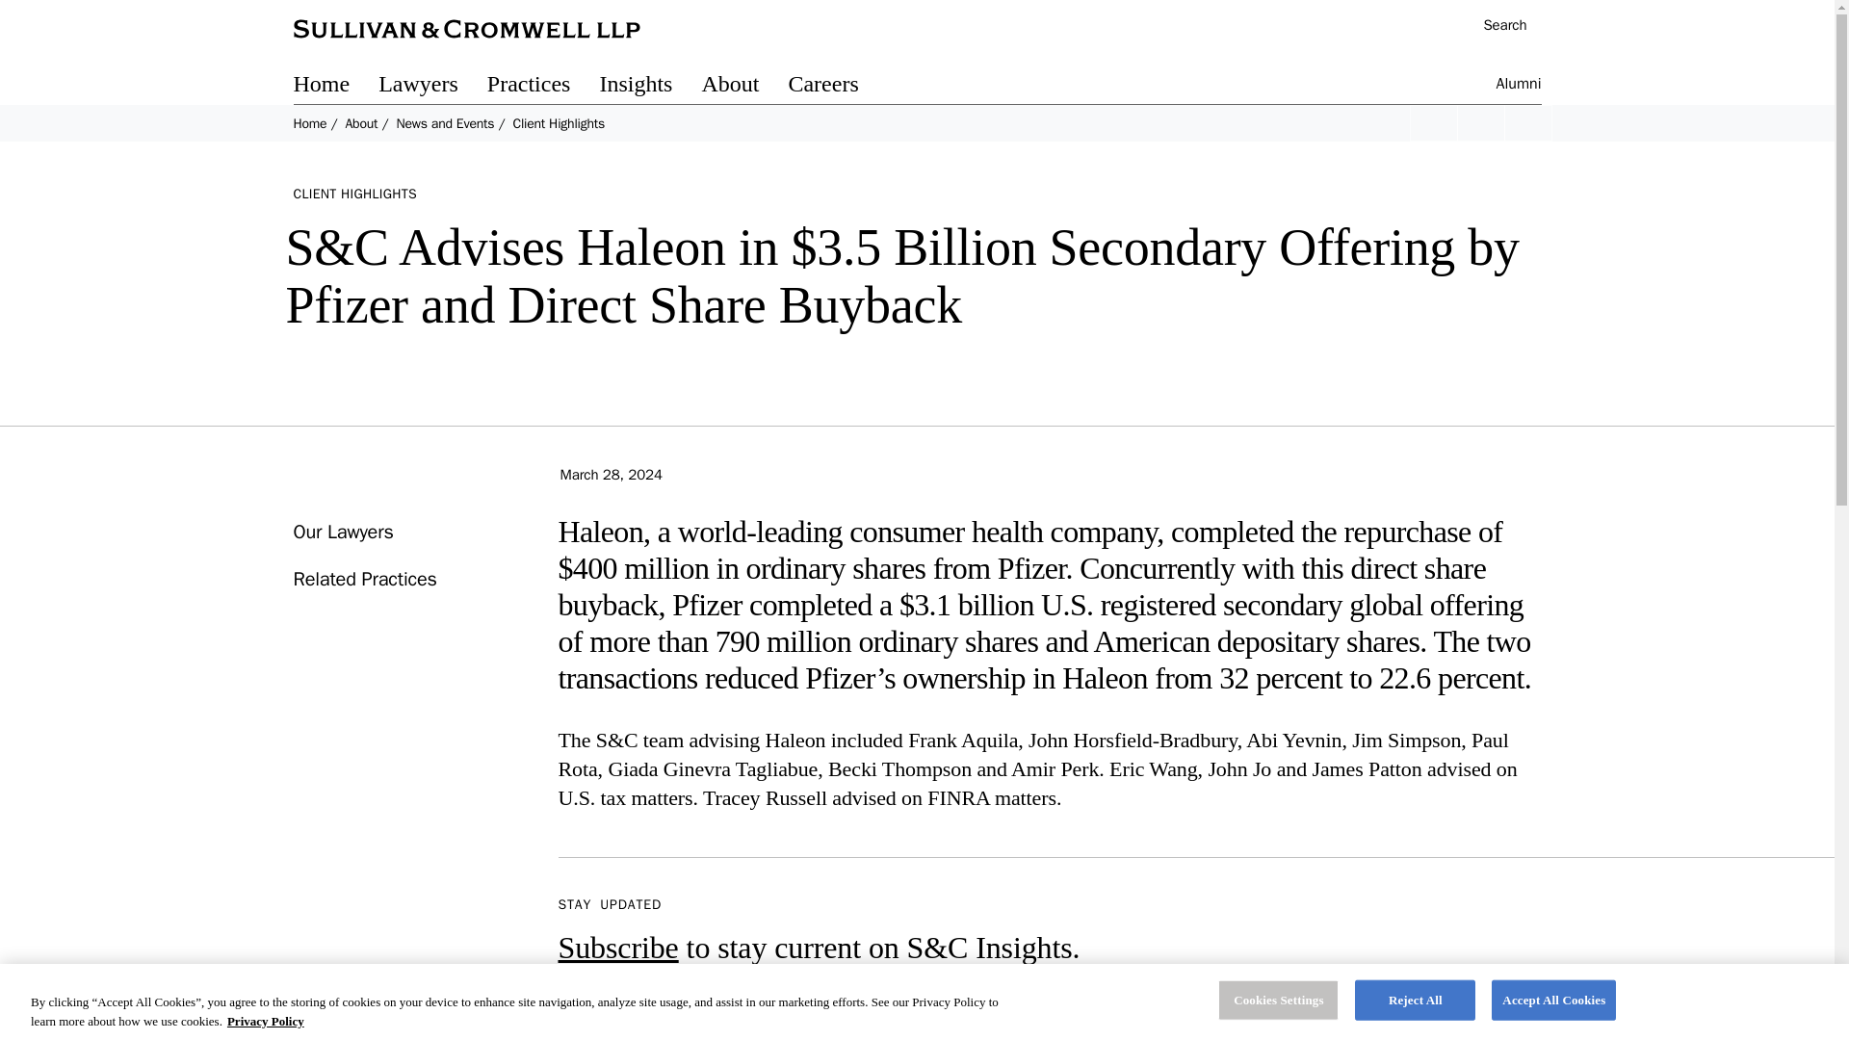  Describe the element at coordinates (364, 579) in the screenshot. I see `Related Practices` at that location.